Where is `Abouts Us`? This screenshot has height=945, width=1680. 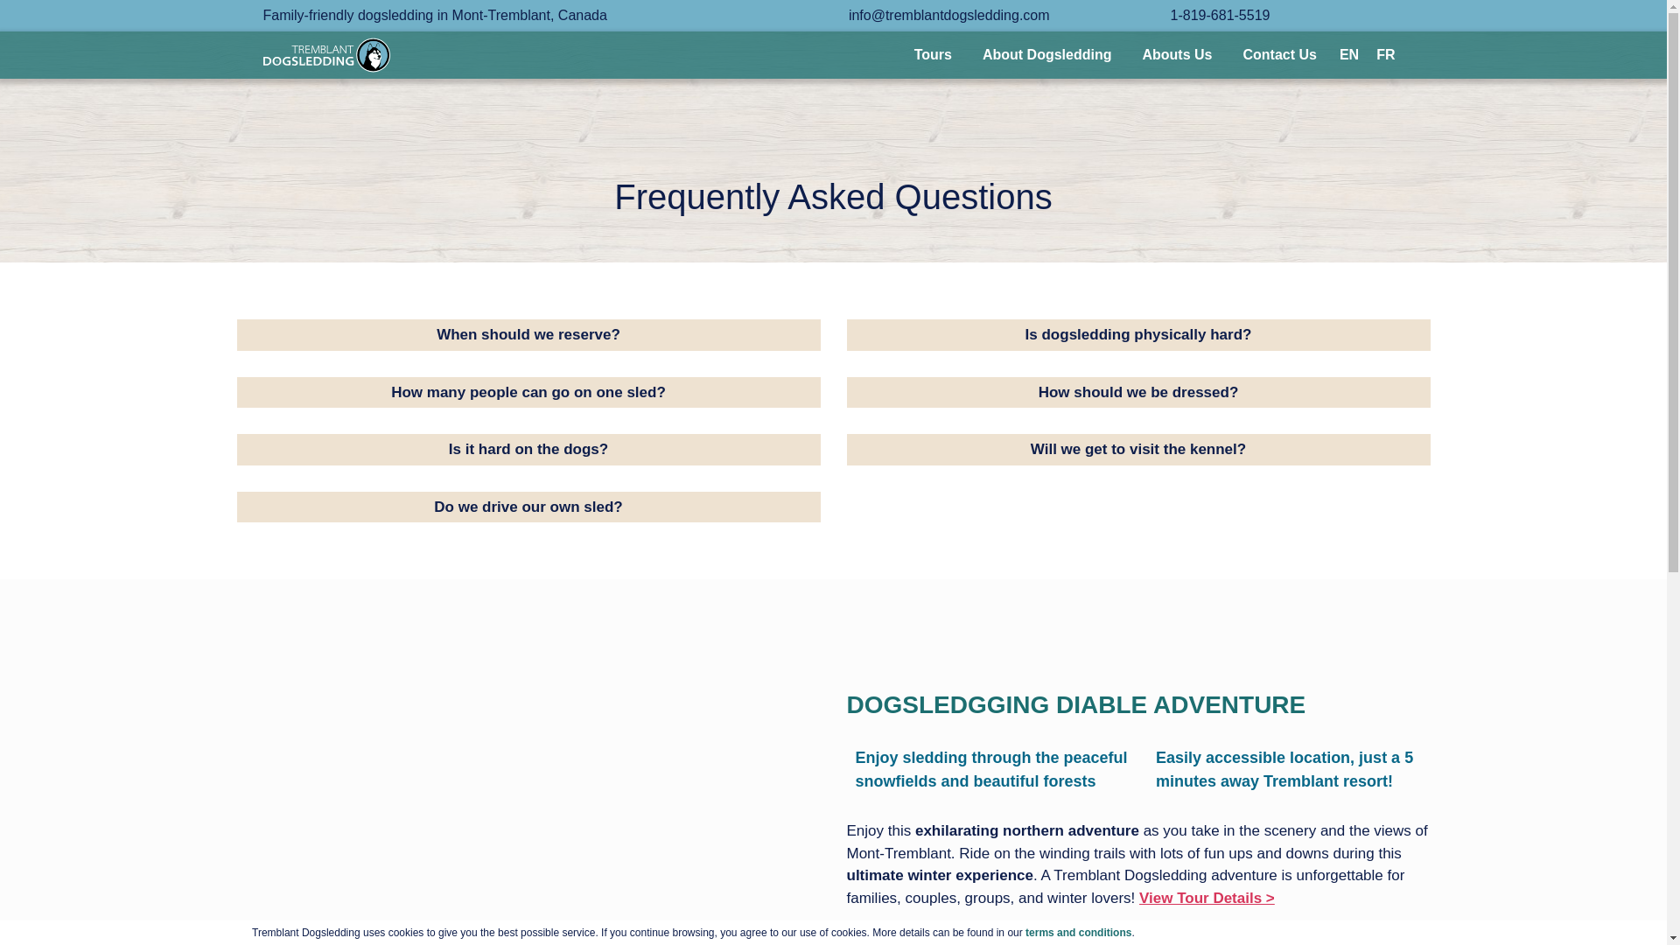
Abouts Us is located at coordinates (1176, 54).